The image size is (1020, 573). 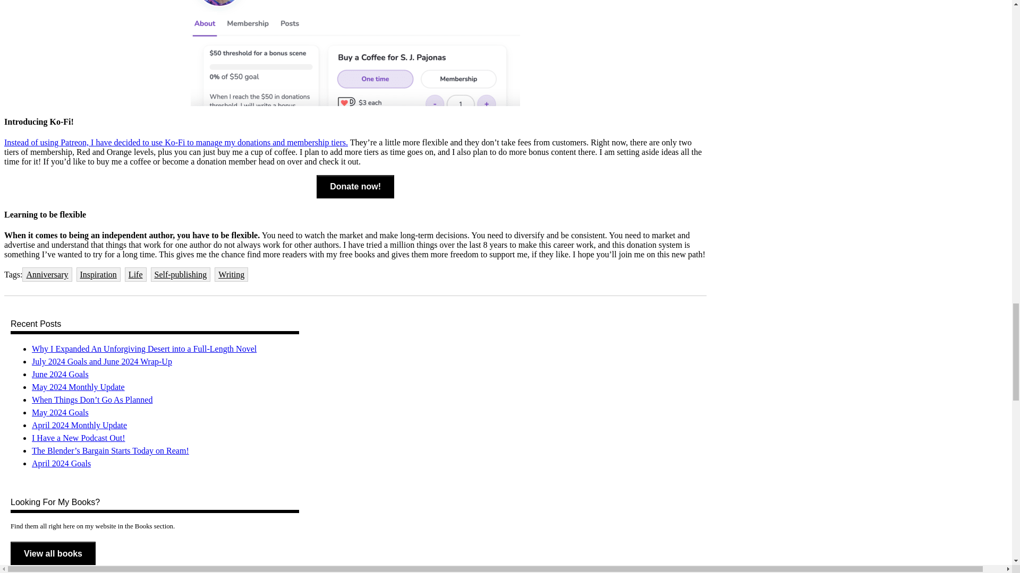 What do you see at coordinates (181, 275) in the screenshot?
I see `Self-publishing` at bounding box center [181, 275].